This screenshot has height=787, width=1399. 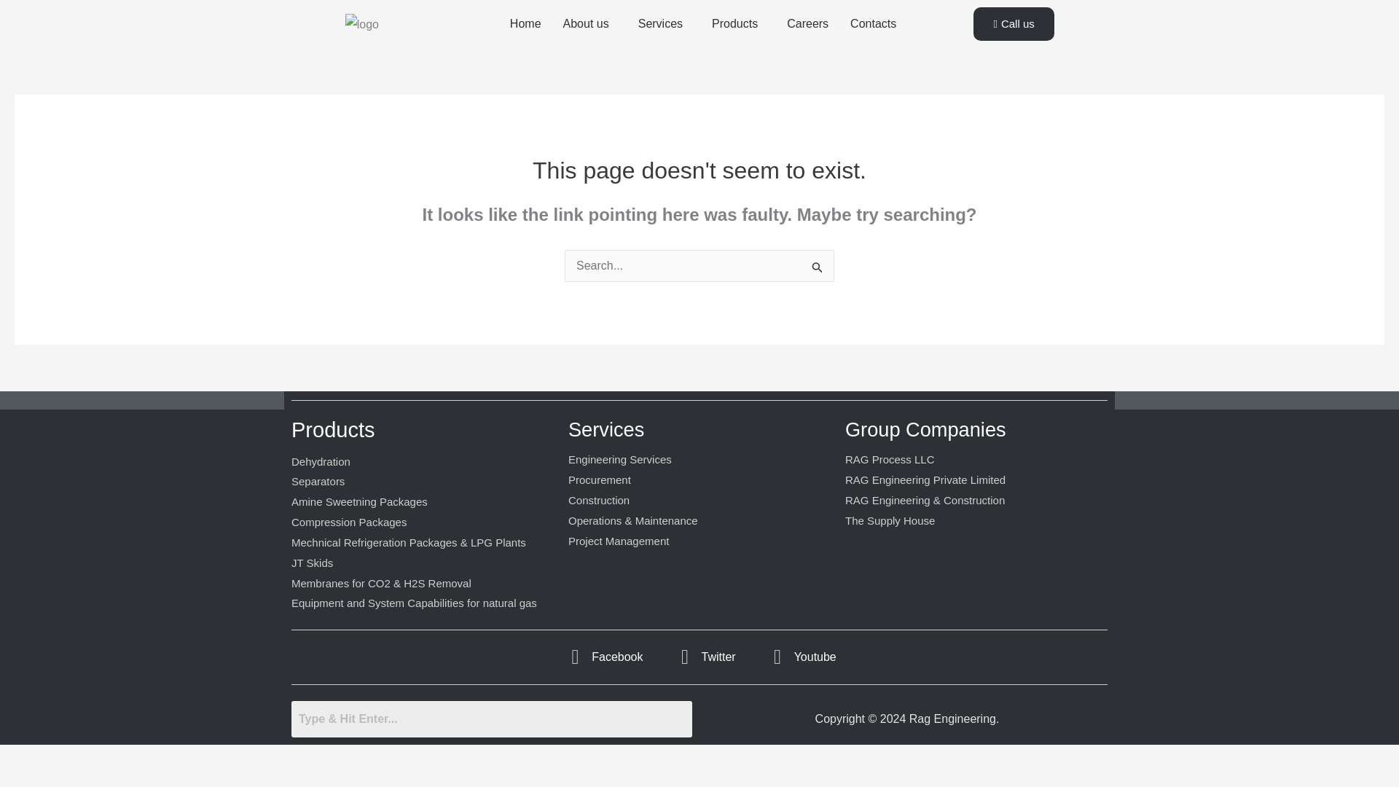 What do you see at coordinates (813, 44) in the screenshot?
I see `Careers` at bounding box center [813, 44].